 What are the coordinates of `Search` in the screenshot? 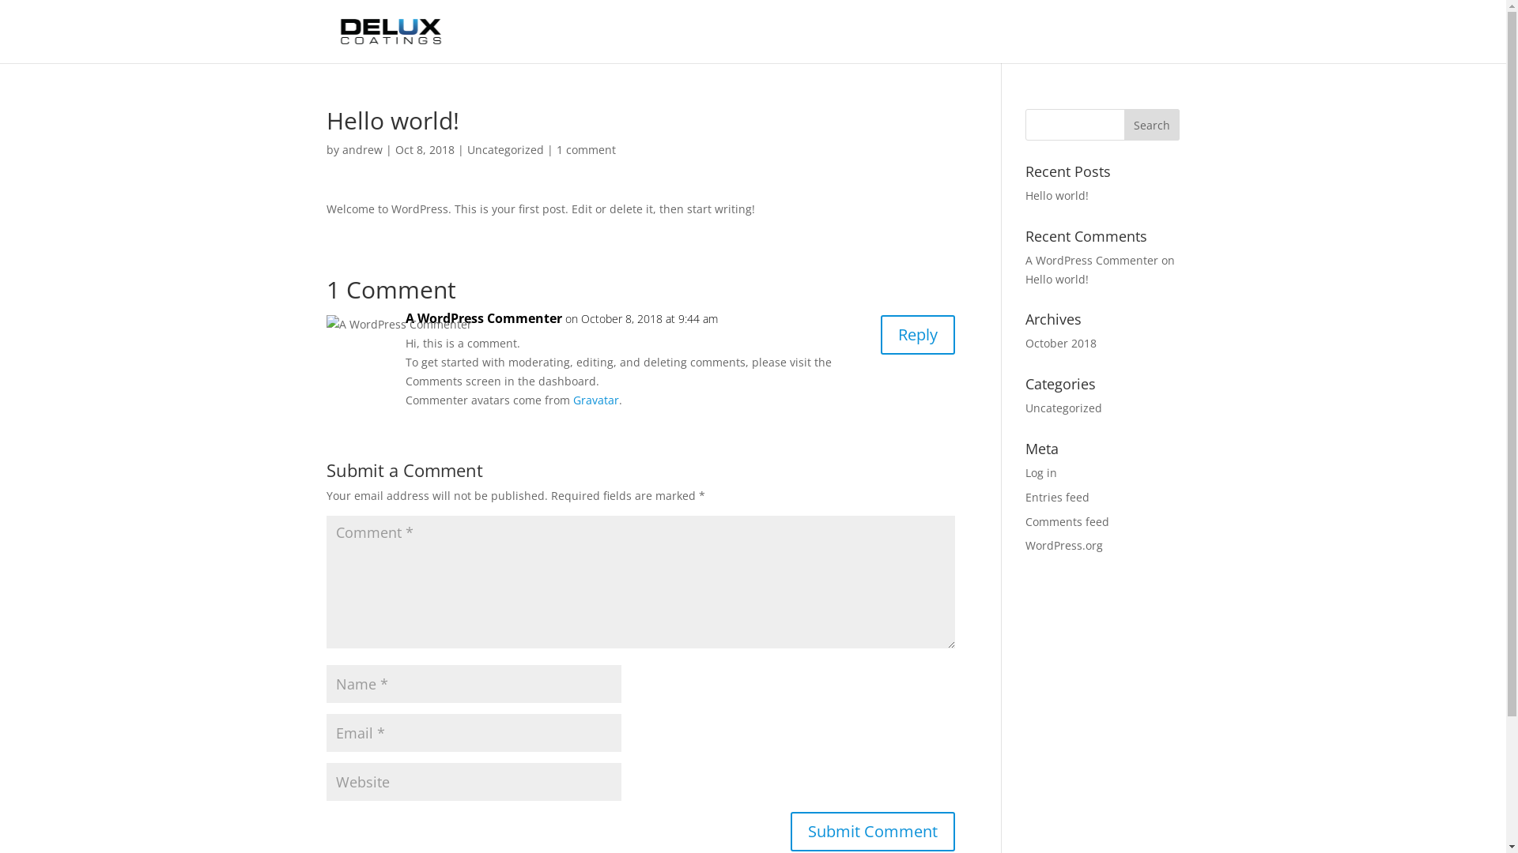 It's located at (1152, 125).